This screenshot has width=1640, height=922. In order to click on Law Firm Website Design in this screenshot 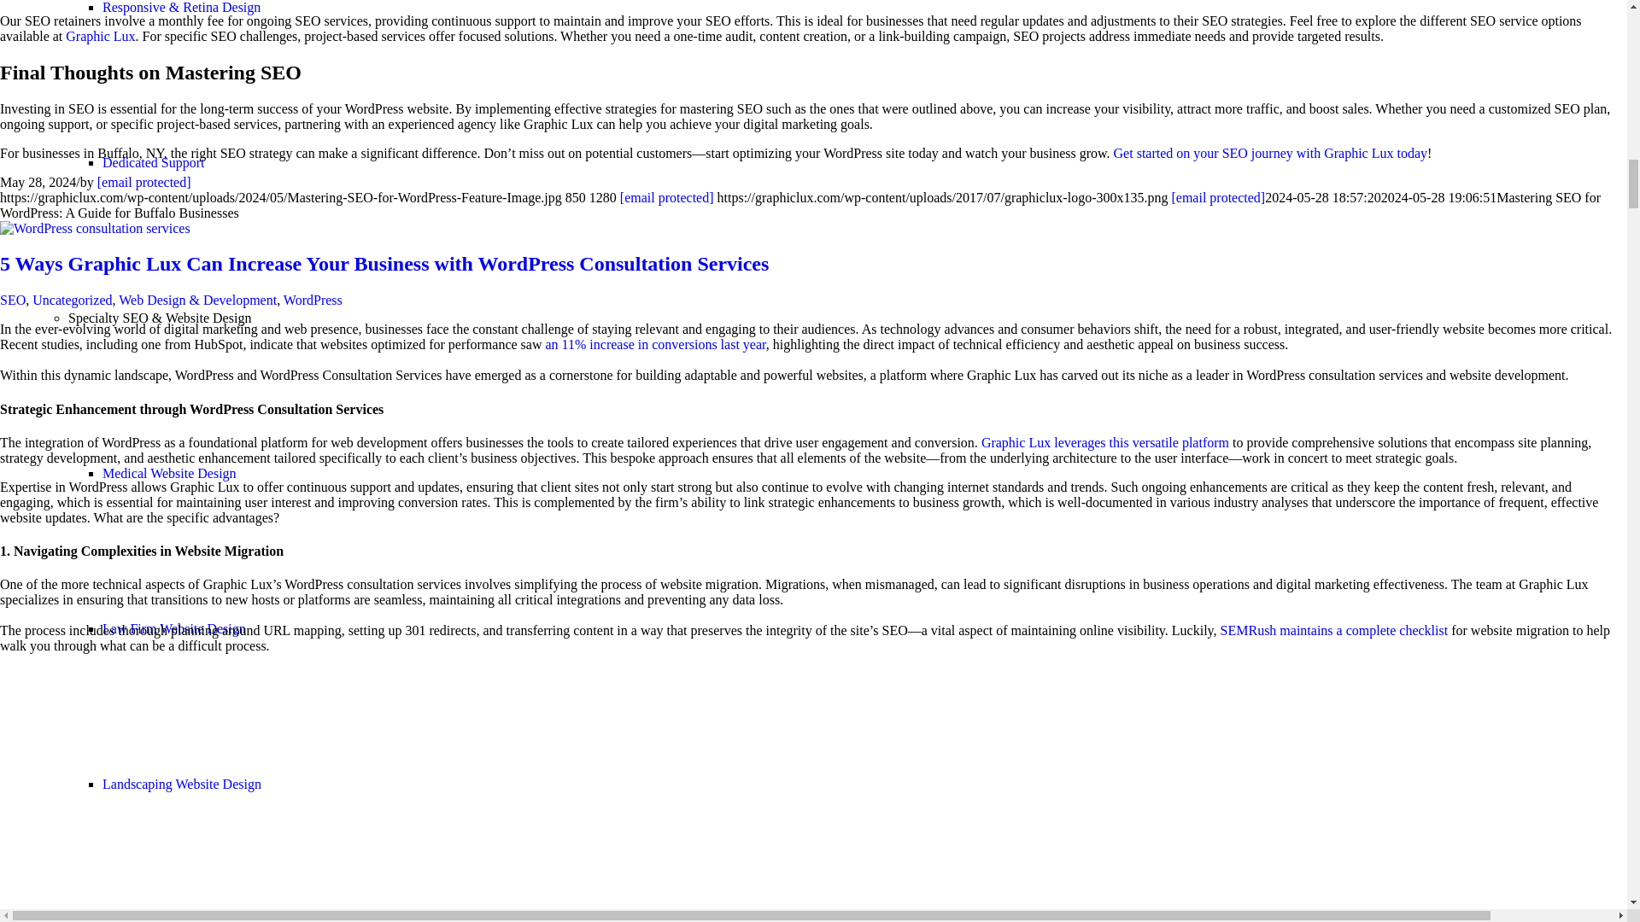, I will do `click(174, 628)`.